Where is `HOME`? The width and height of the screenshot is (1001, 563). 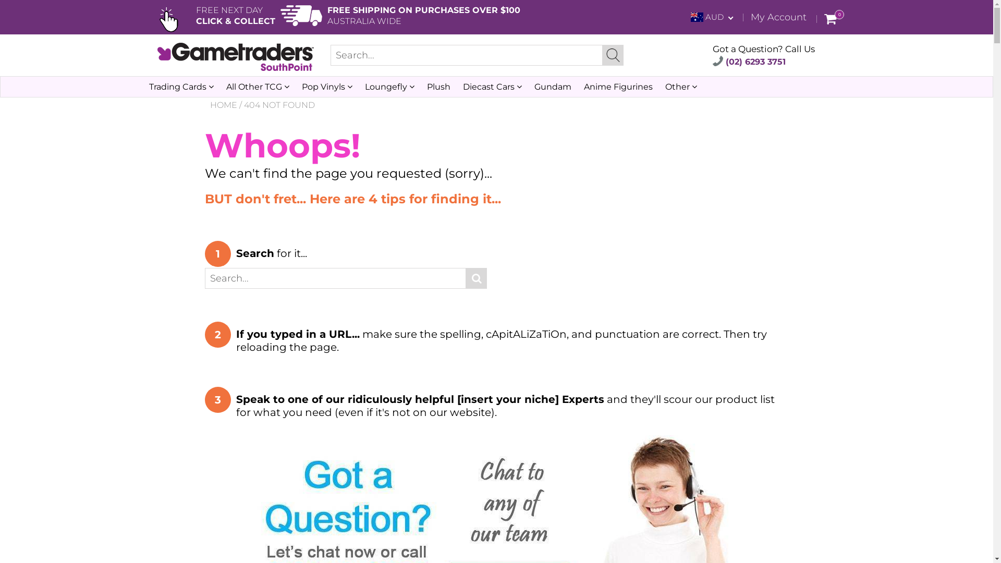
HOME is located at coordinates (223, 105).